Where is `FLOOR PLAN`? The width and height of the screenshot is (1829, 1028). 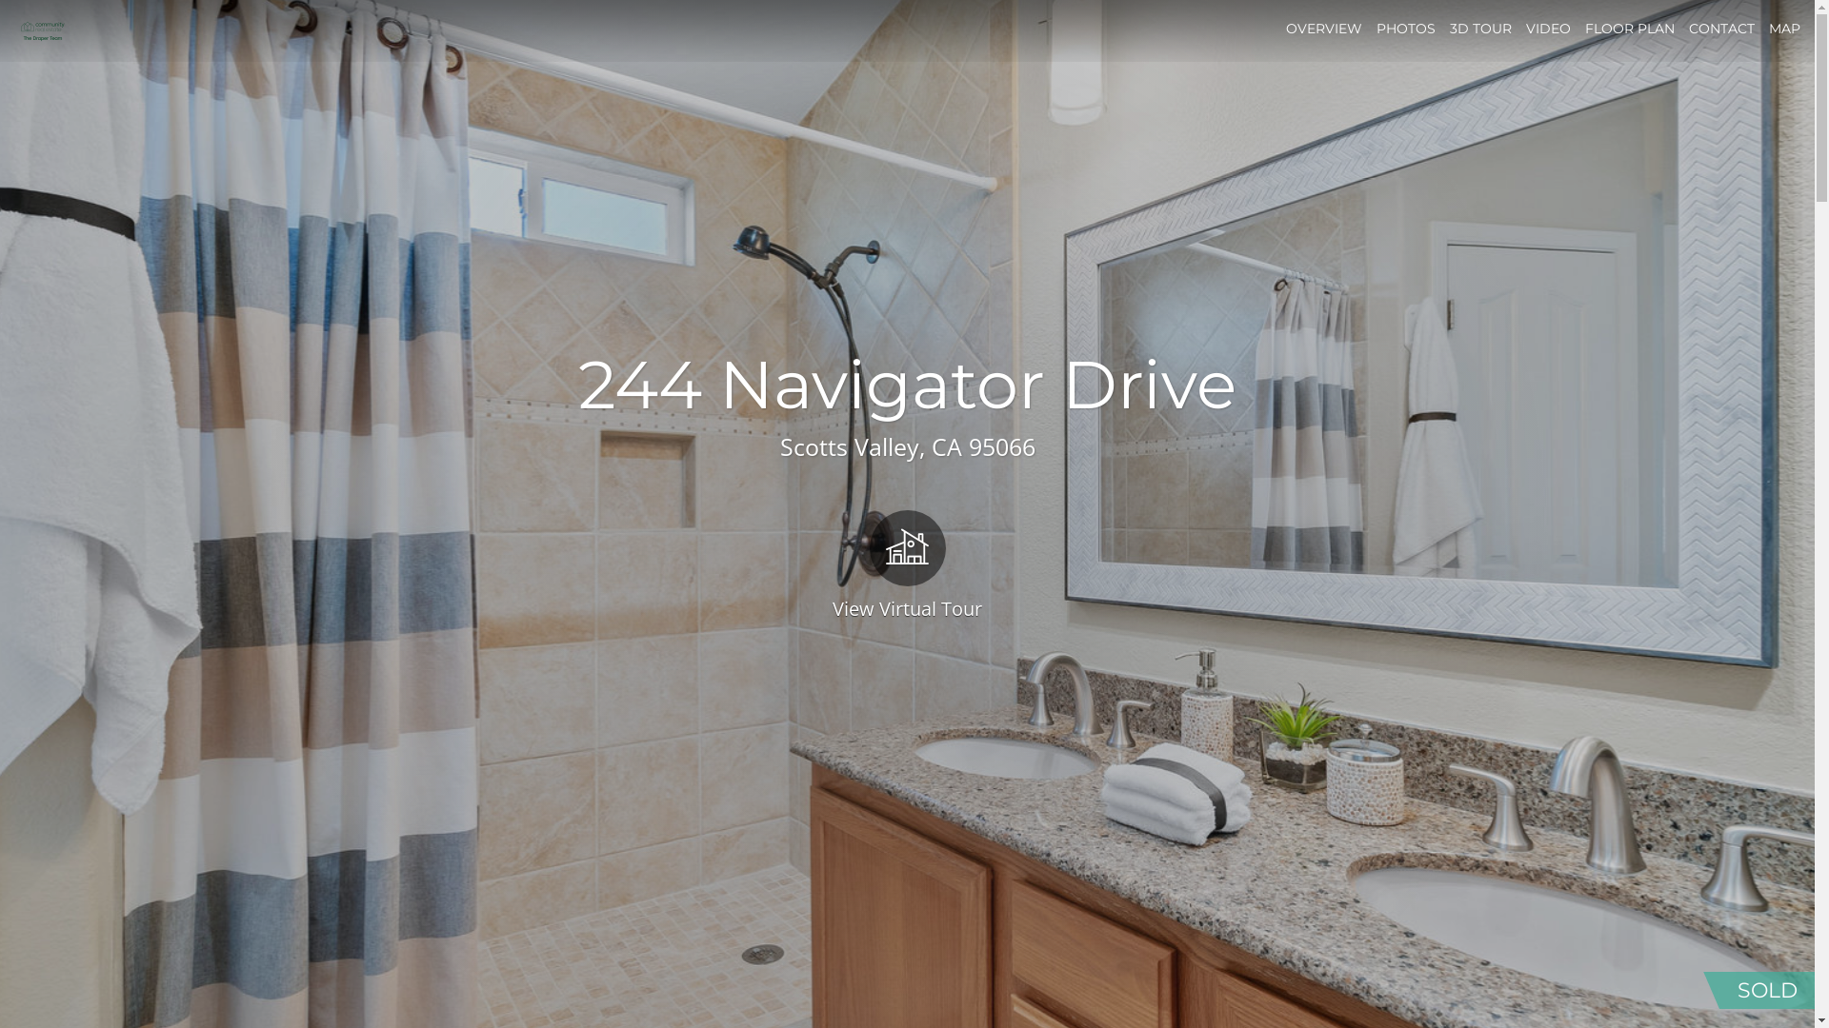 FLOOR PLAN is located at coordinates (1630, 29).